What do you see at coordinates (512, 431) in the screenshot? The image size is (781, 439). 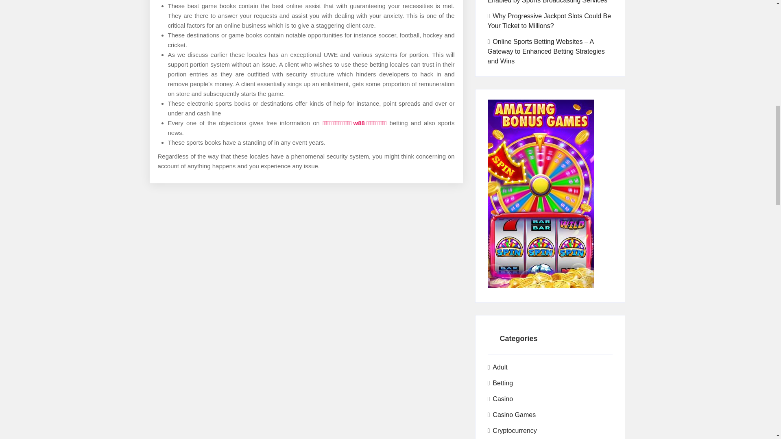 I see `Cryptocurrency` at bounding box center [512, 431].